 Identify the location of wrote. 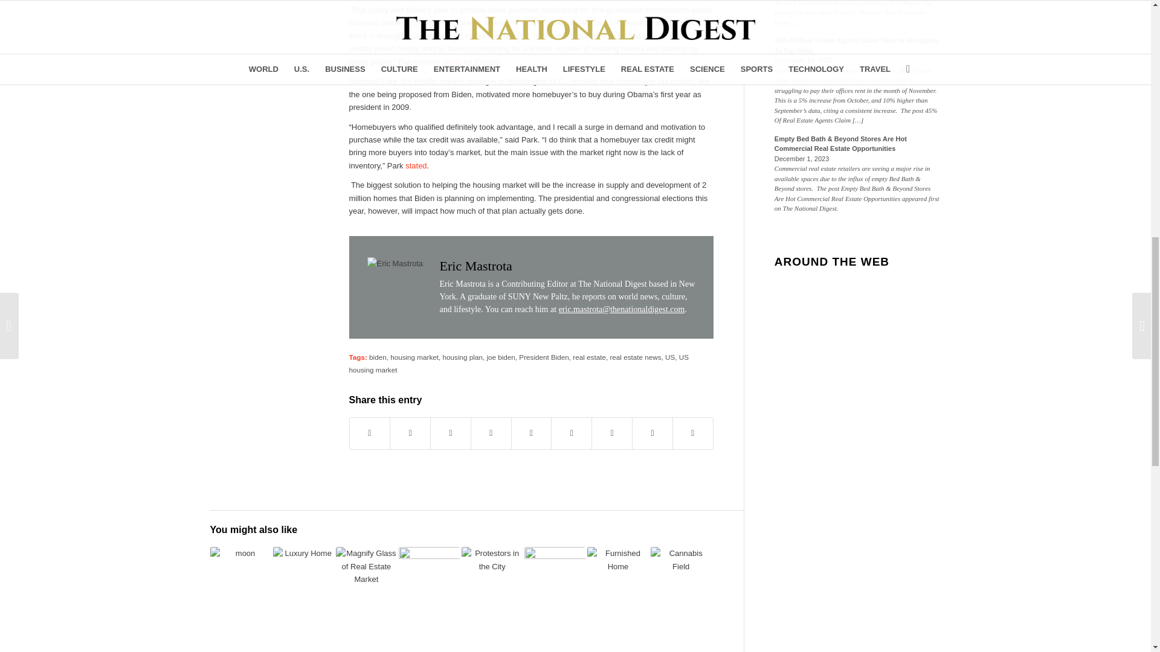
(452, 62).